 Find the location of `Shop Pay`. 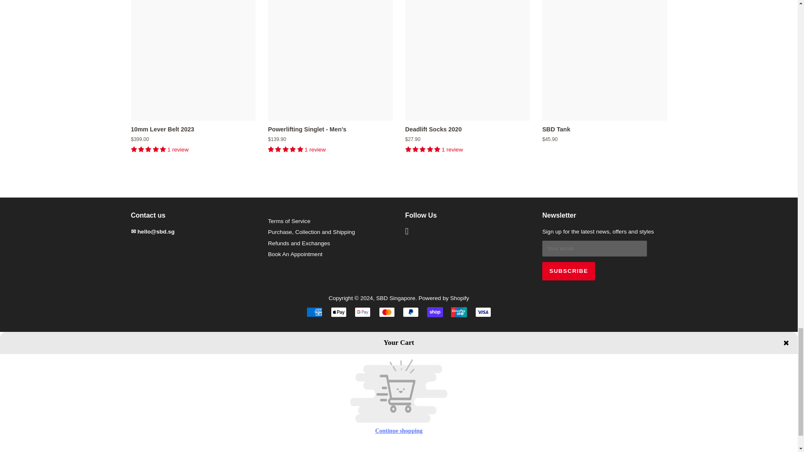

Shop Pay is located at coordinates (435, 312).